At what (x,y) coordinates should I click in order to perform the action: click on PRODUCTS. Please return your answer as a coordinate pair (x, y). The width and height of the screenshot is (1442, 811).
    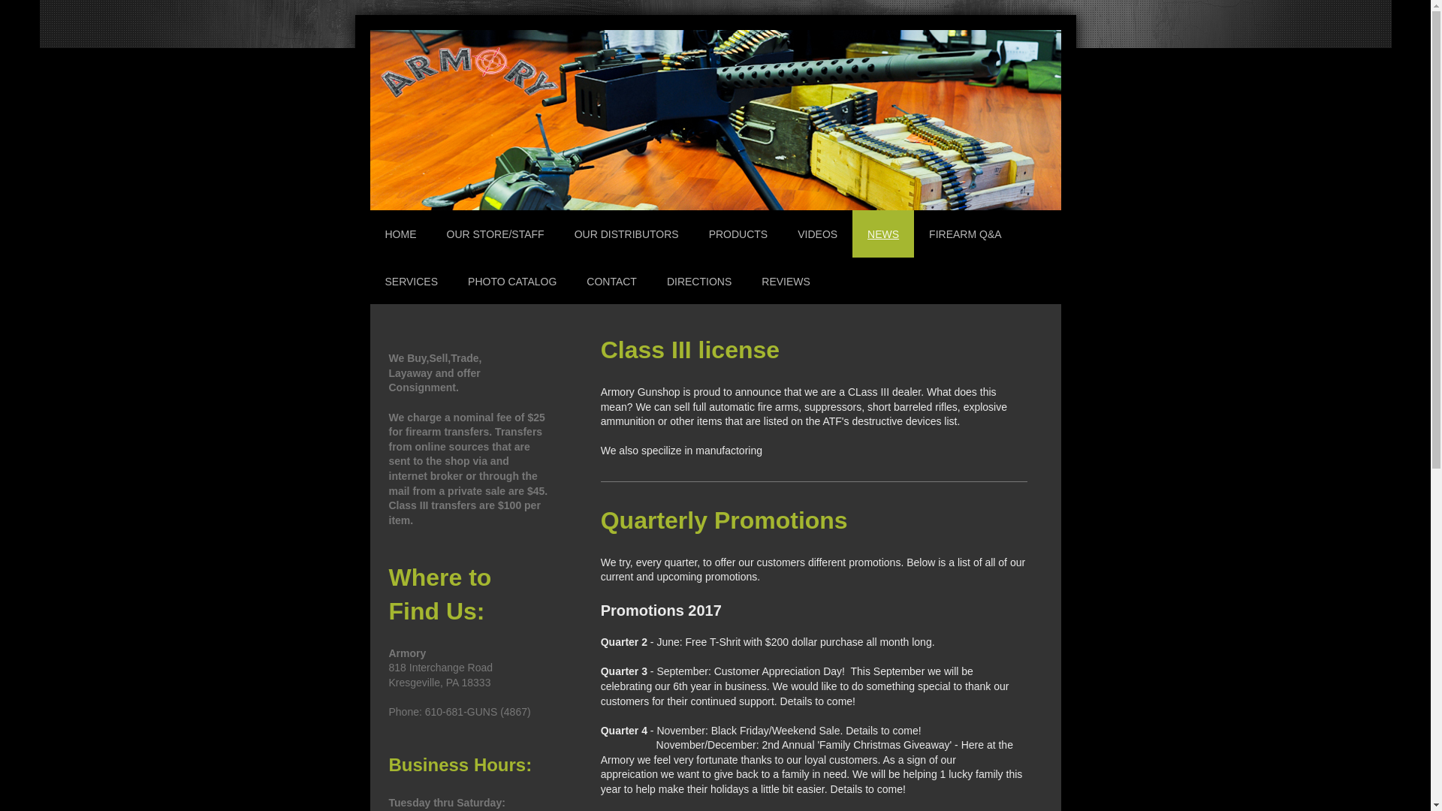
    Looking at the image, I should click on (738, 234).